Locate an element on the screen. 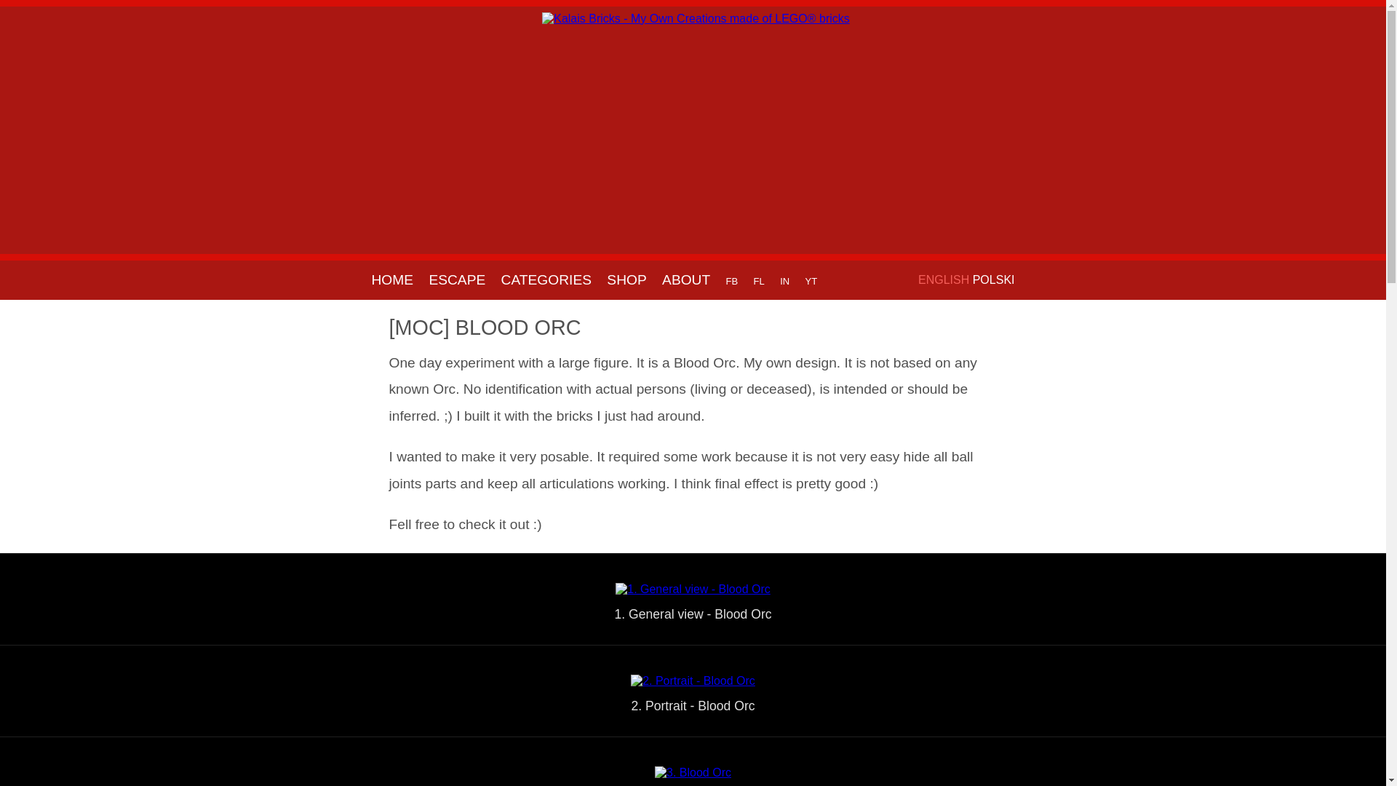 The image size is (1397, 786). IN is located at coordinates (784, 279).